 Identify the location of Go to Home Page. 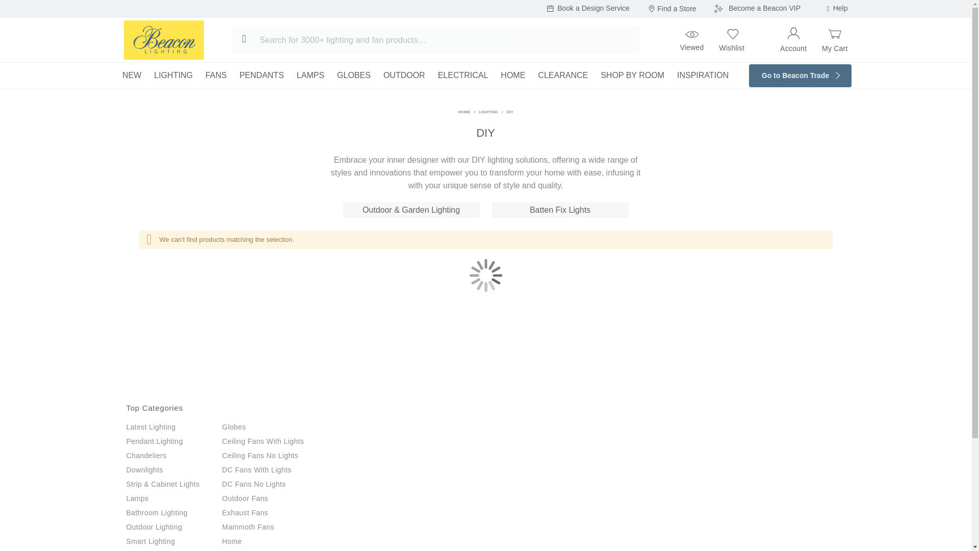
(464, 111).